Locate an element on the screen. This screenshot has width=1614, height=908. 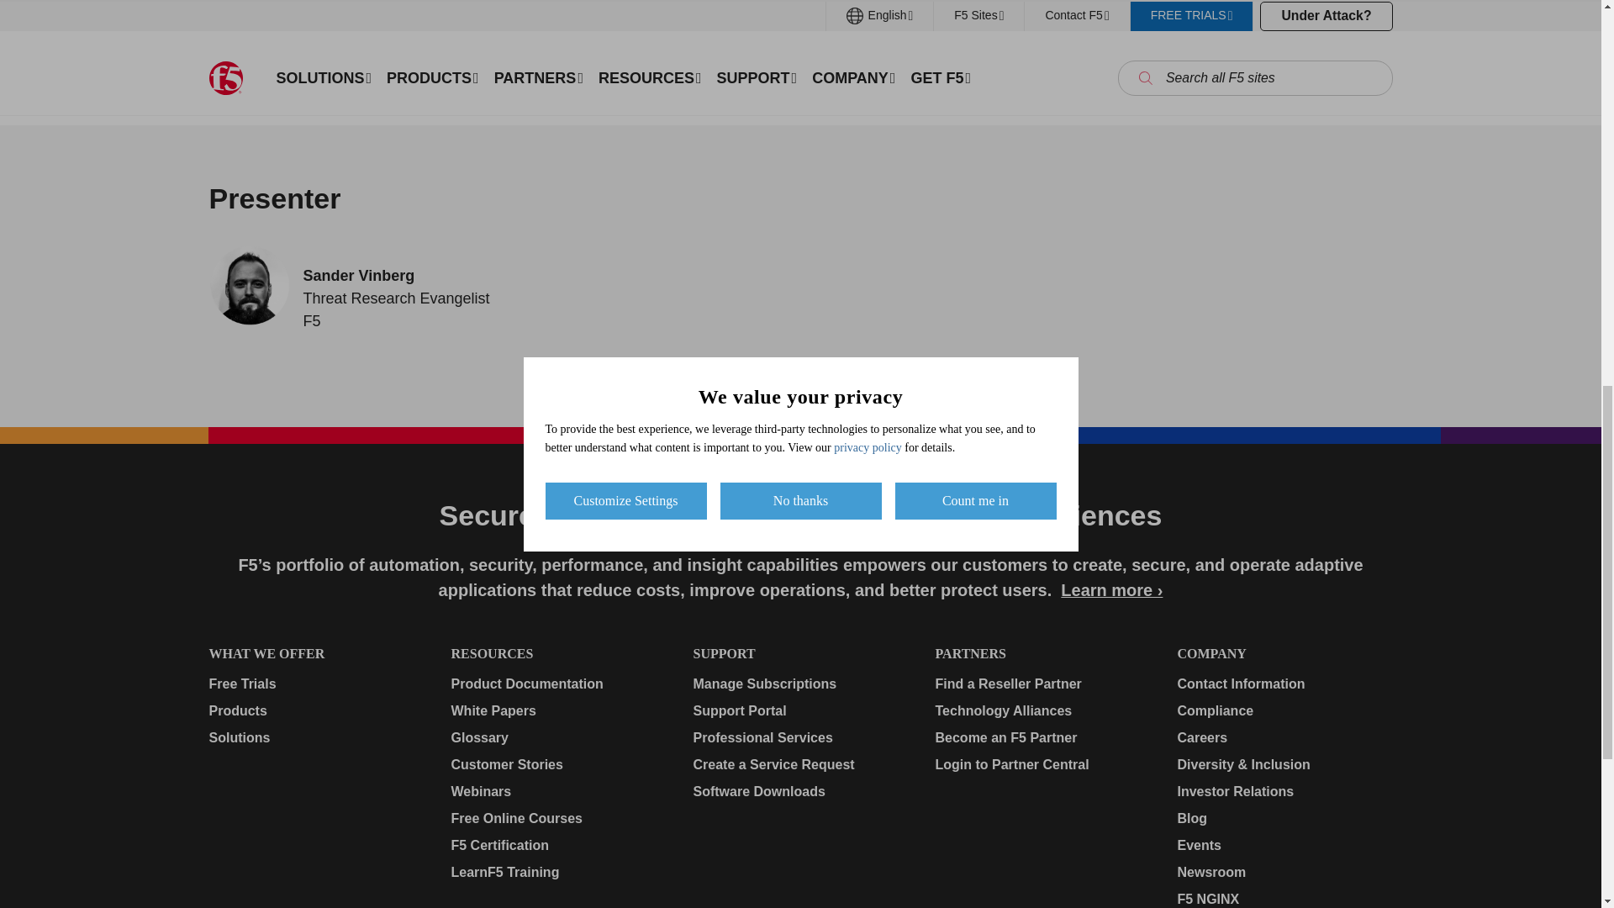
White Papers is located at coordinates (557, 710).